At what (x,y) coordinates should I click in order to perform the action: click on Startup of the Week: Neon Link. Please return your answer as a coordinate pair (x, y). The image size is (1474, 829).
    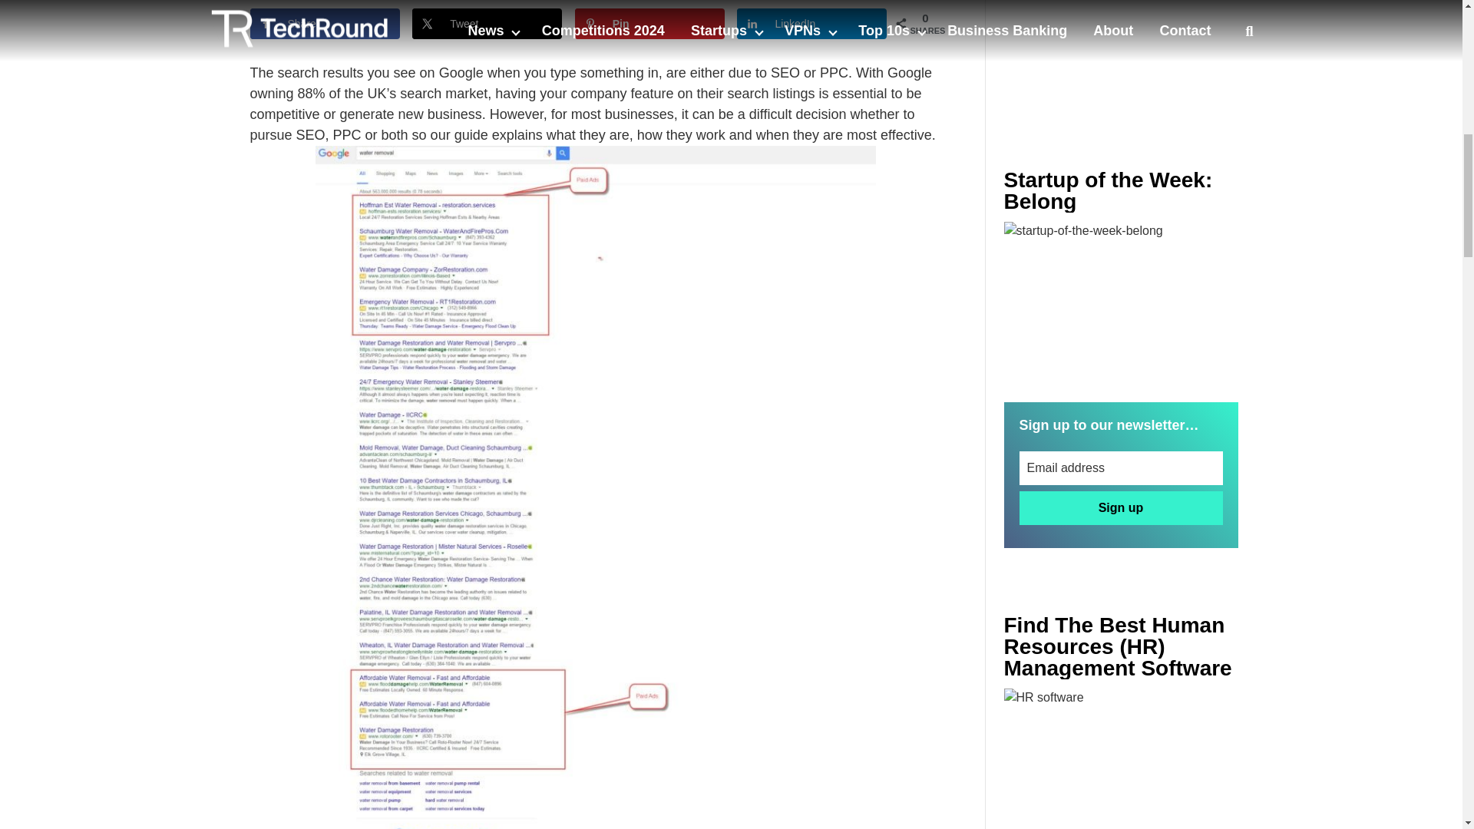
    Looking at the image, I should click on (1121, 299).